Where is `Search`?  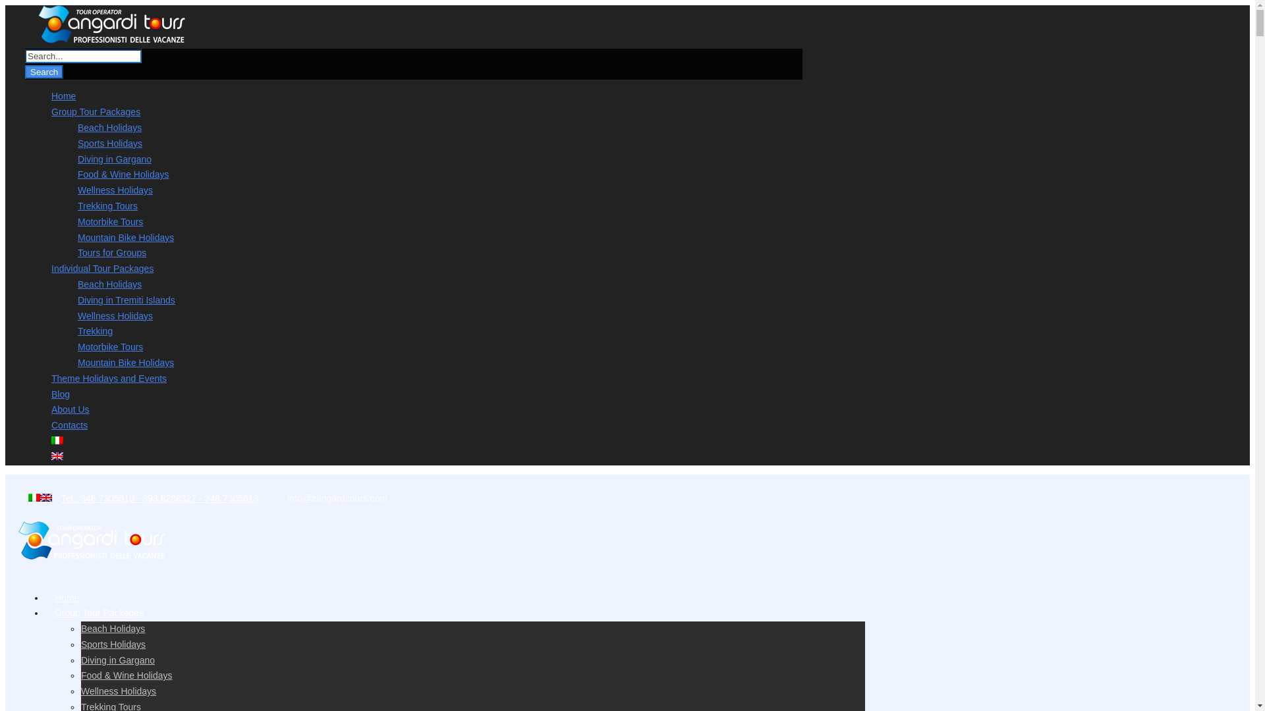
Search is located at coordinates (44, 72).